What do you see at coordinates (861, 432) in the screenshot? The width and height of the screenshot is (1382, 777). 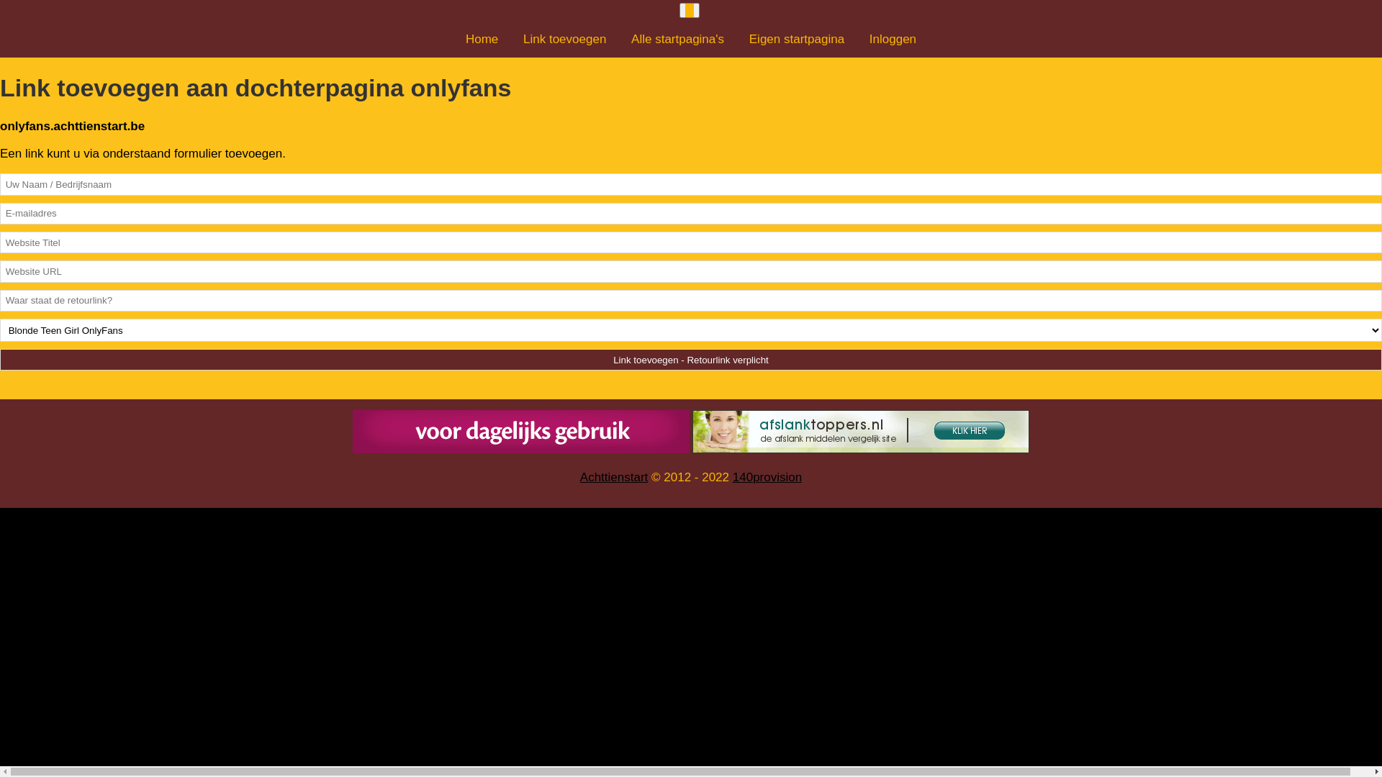 I see `De beste afslankmiddelen op een site` at bounding box center [861, 432].